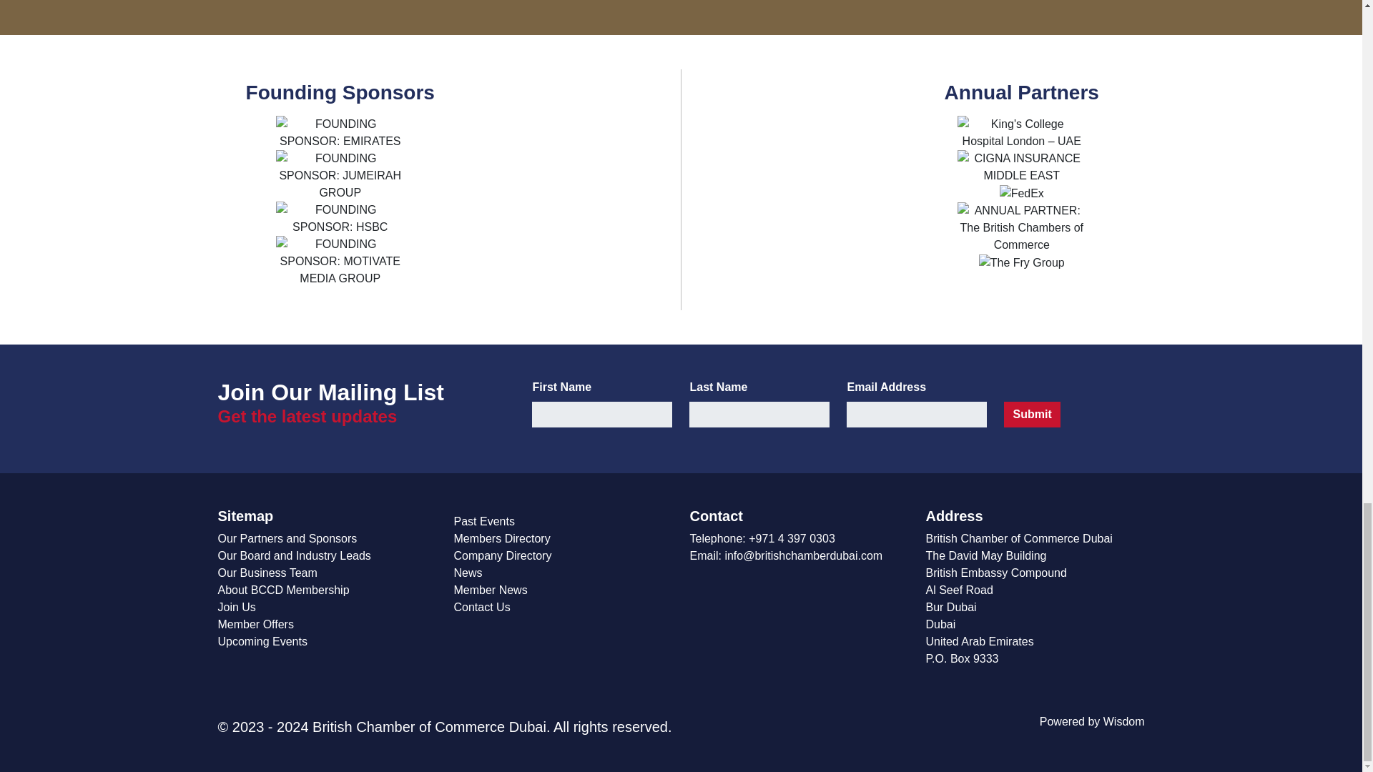 Image resolution: width=1373 pixels, height=772 pixels. Describe the element at coordinates (293, 555) in the screenshot. I see `Our Board and Industry Leads` at that location.